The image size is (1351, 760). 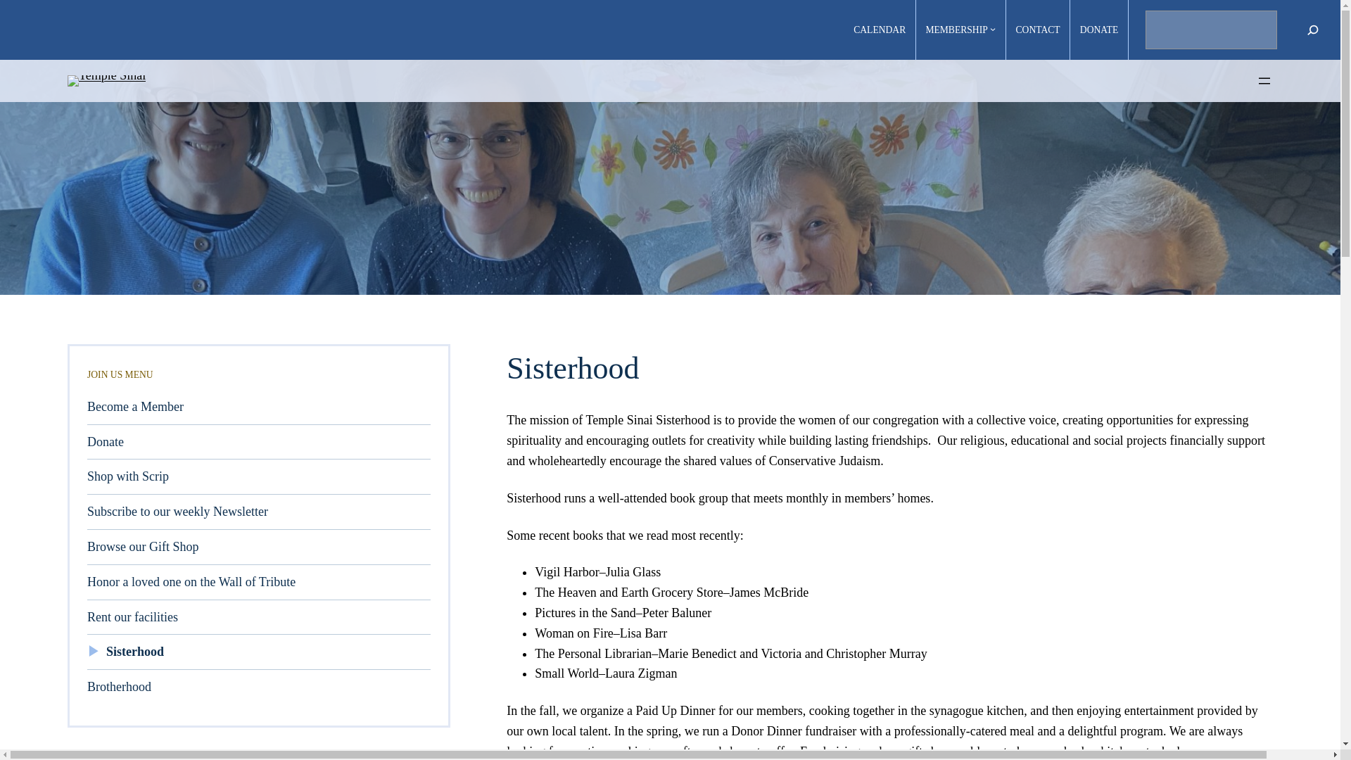 I want to click on CONTACT, so click(x=1038, y=30).